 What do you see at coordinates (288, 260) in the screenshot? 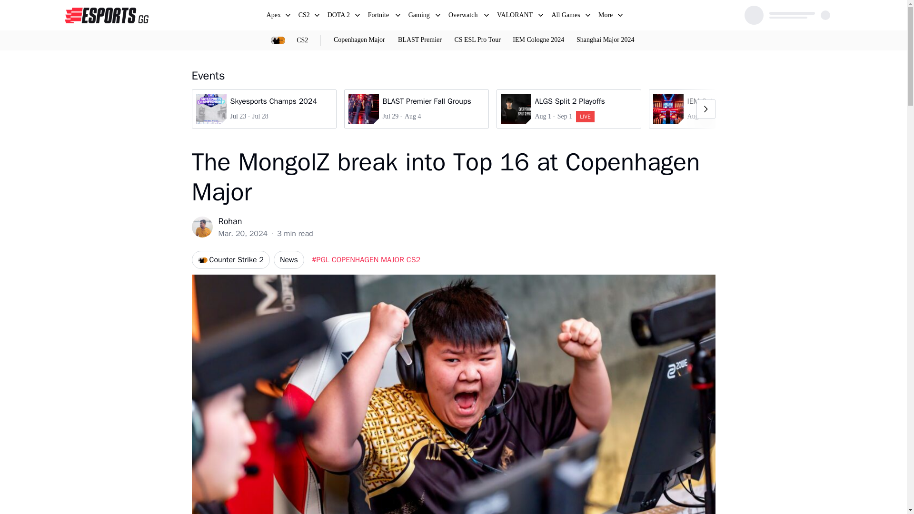
I see `News` at bounding box center [288, 260].